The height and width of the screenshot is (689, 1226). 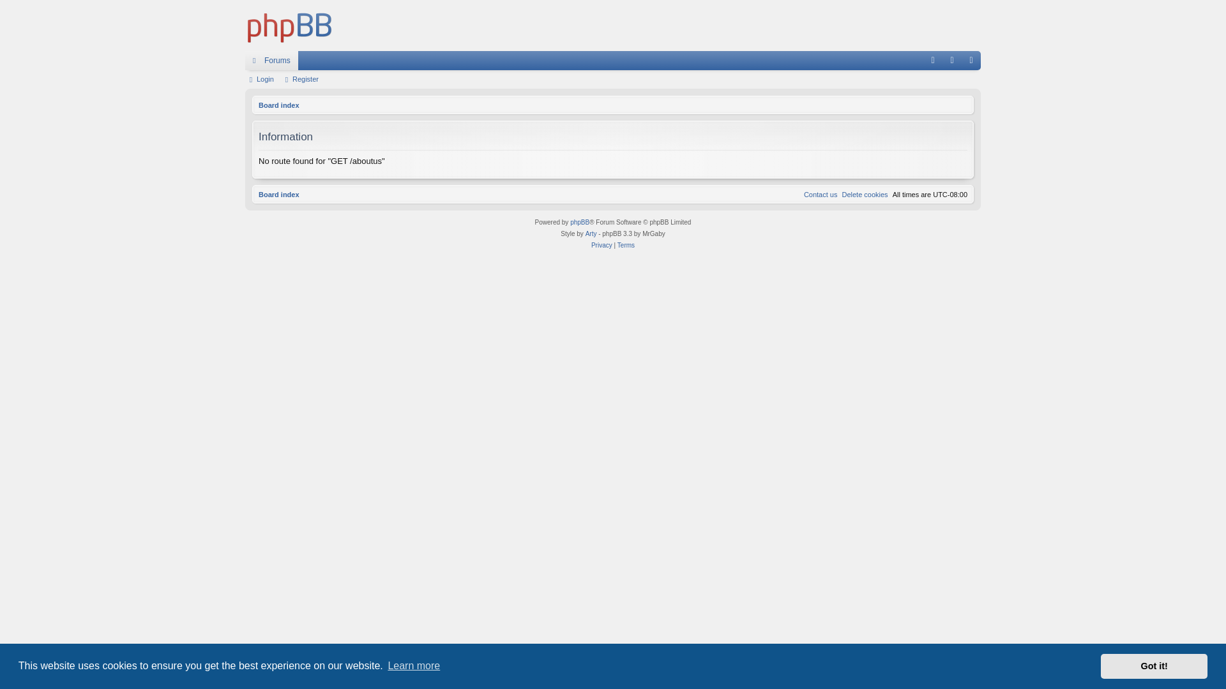 I want to click on Forums, so click(x=272, y=61).